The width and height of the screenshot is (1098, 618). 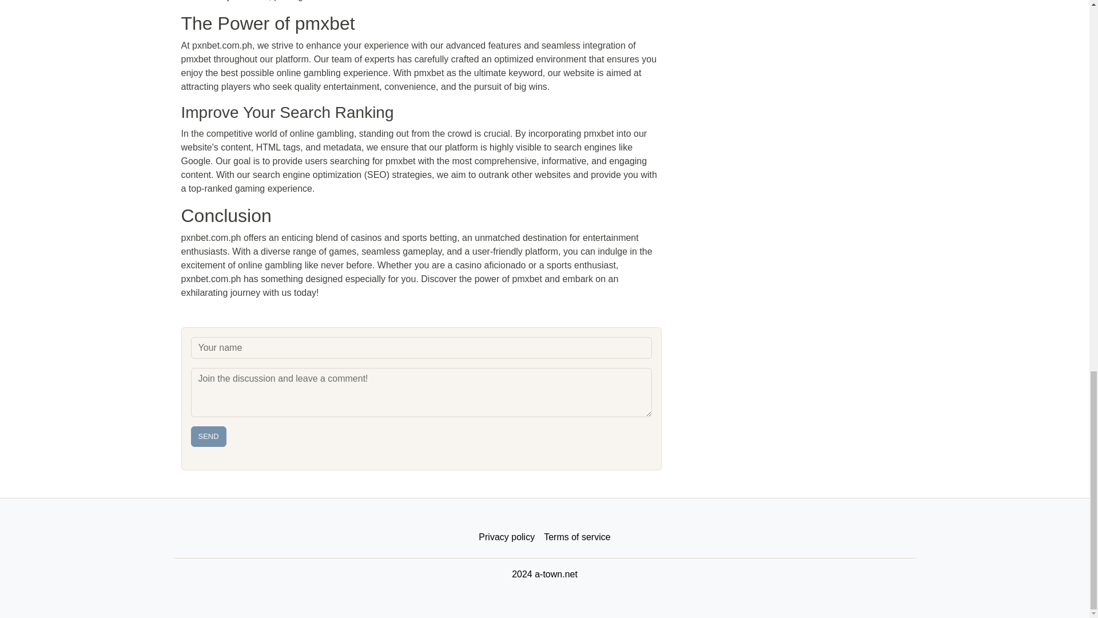 What do you see at coordinates (507, 537) in the screenshot?
I see `Privacy policy` at bounding box center [507, 537].